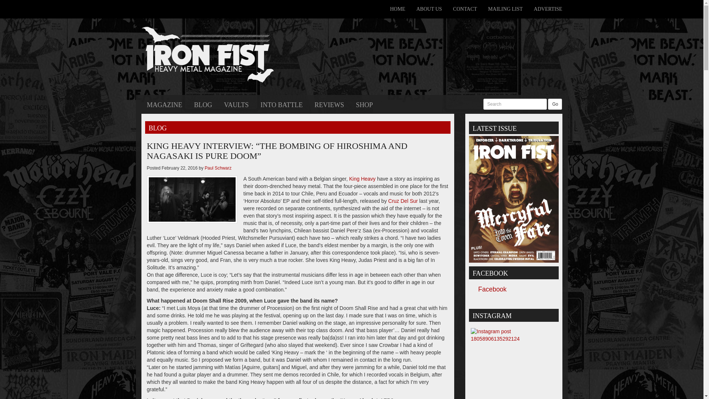 The height and width of the screenshot is (399, 709). What do you see at coordinates (555, 104) in the screenshot?
I see `Go` at bounding box center [555, 104].